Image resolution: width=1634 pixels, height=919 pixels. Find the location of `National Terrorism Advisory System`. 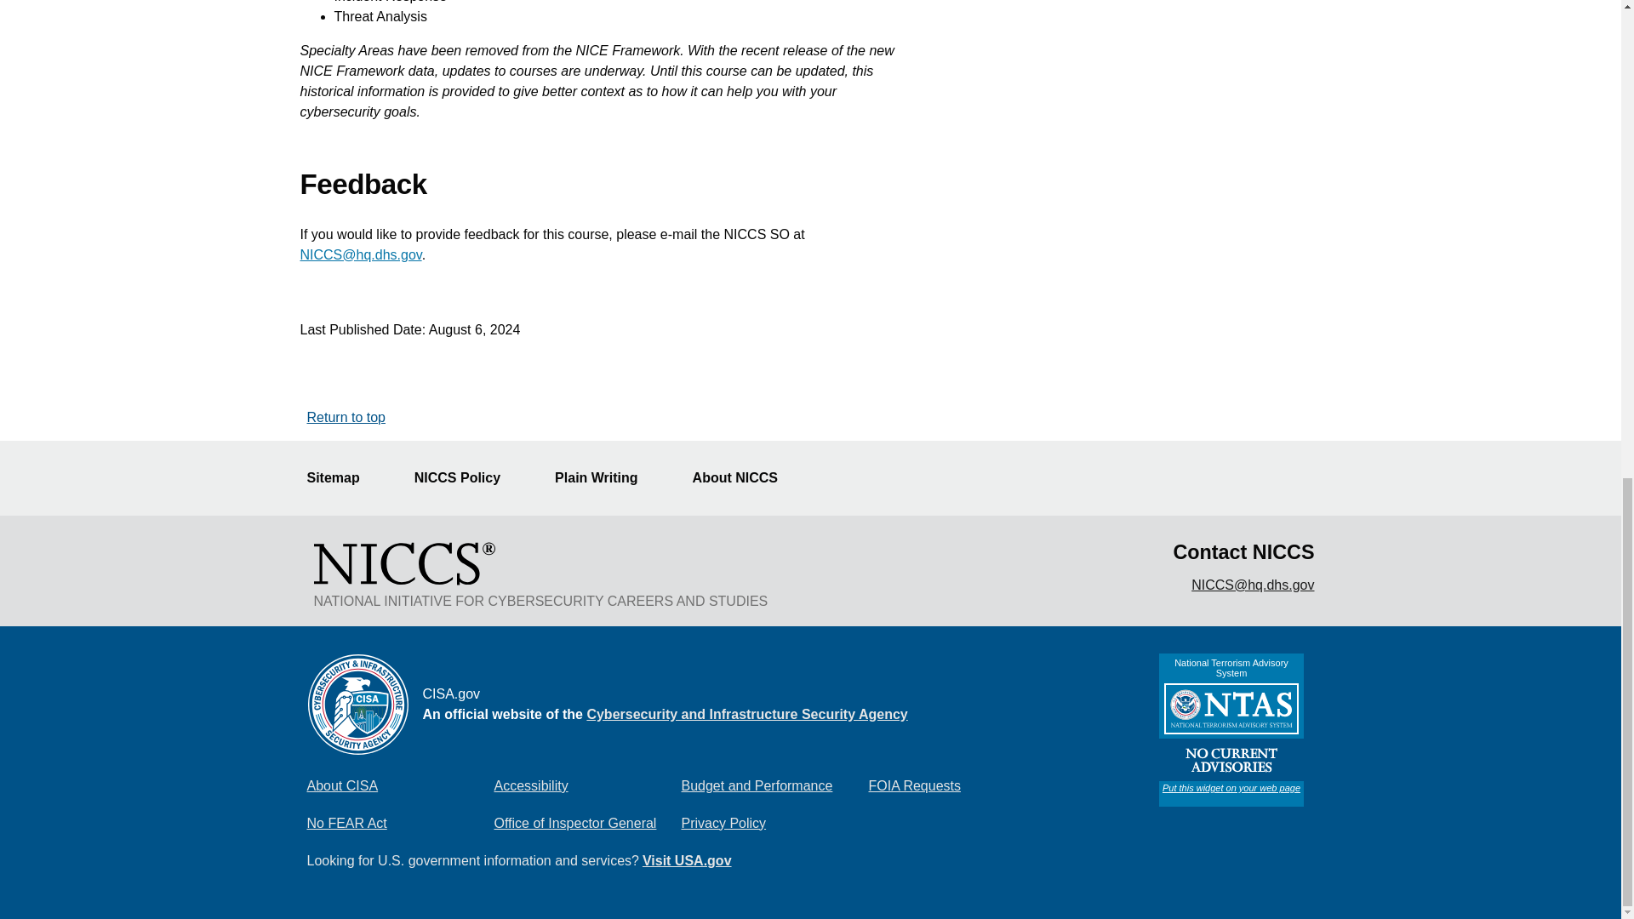

National Terrorism Advisory System is located at coordinates (1231, 730).